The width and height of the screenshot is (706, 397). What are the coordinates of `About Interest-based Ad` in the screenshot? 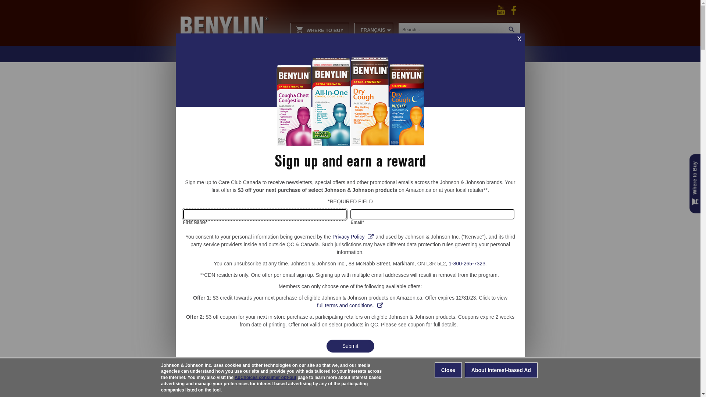 It's located at (501, 371).